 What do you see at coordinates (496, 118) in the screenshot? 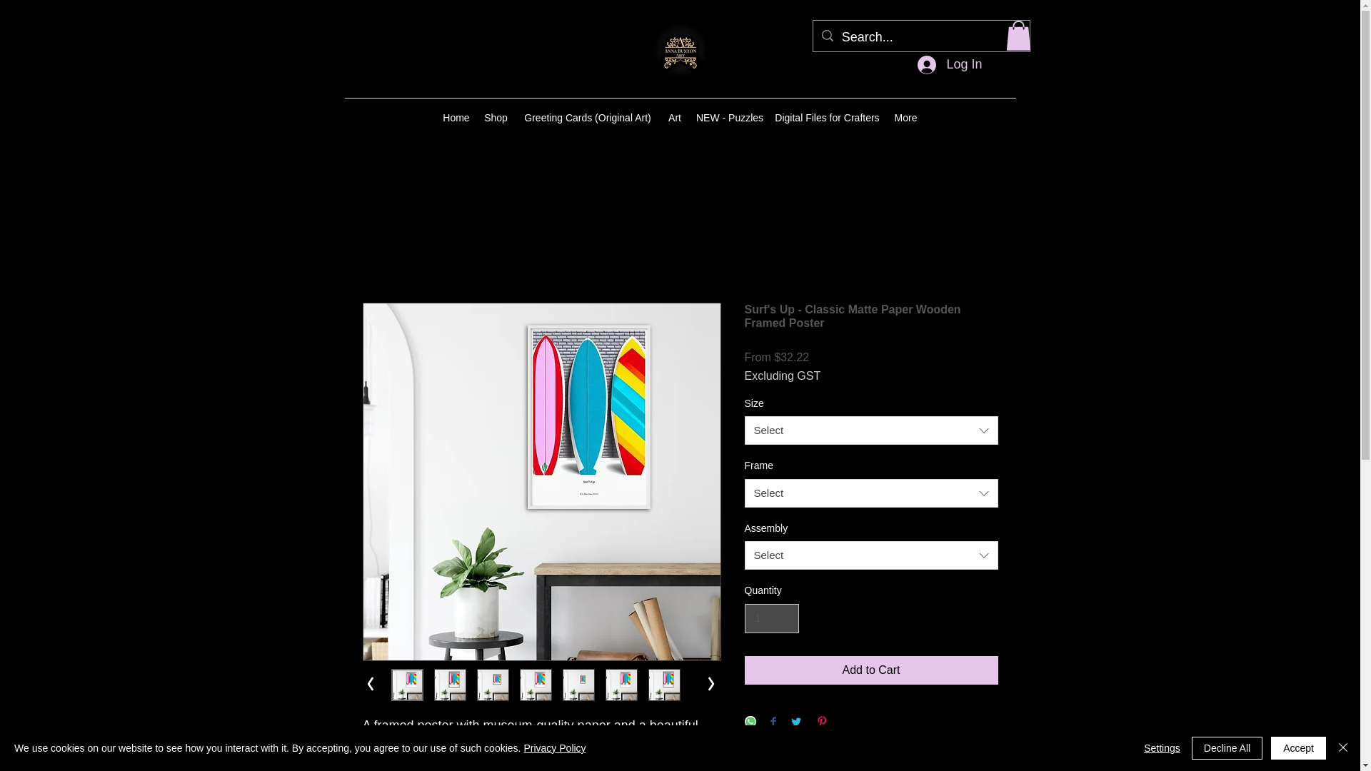
I see `Shop` at bounding box center [496, 118].